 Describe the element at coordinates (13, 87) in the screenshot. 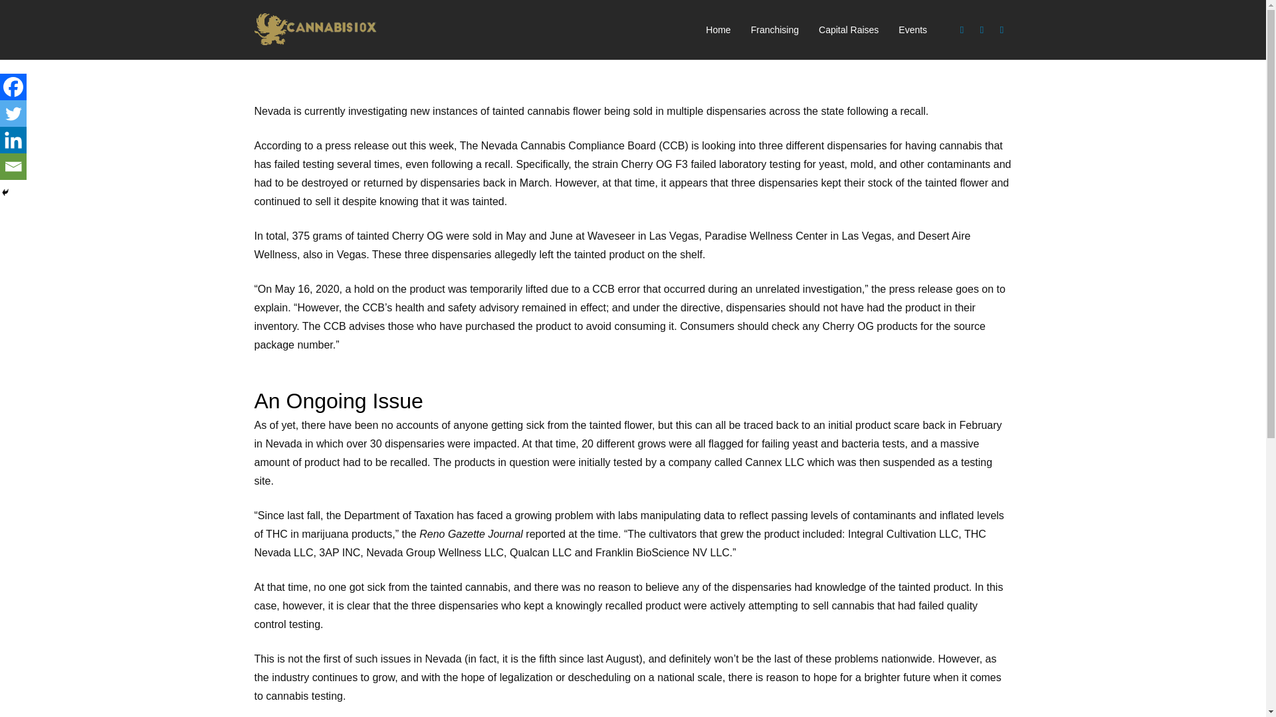

I see `Facebook` at that location.